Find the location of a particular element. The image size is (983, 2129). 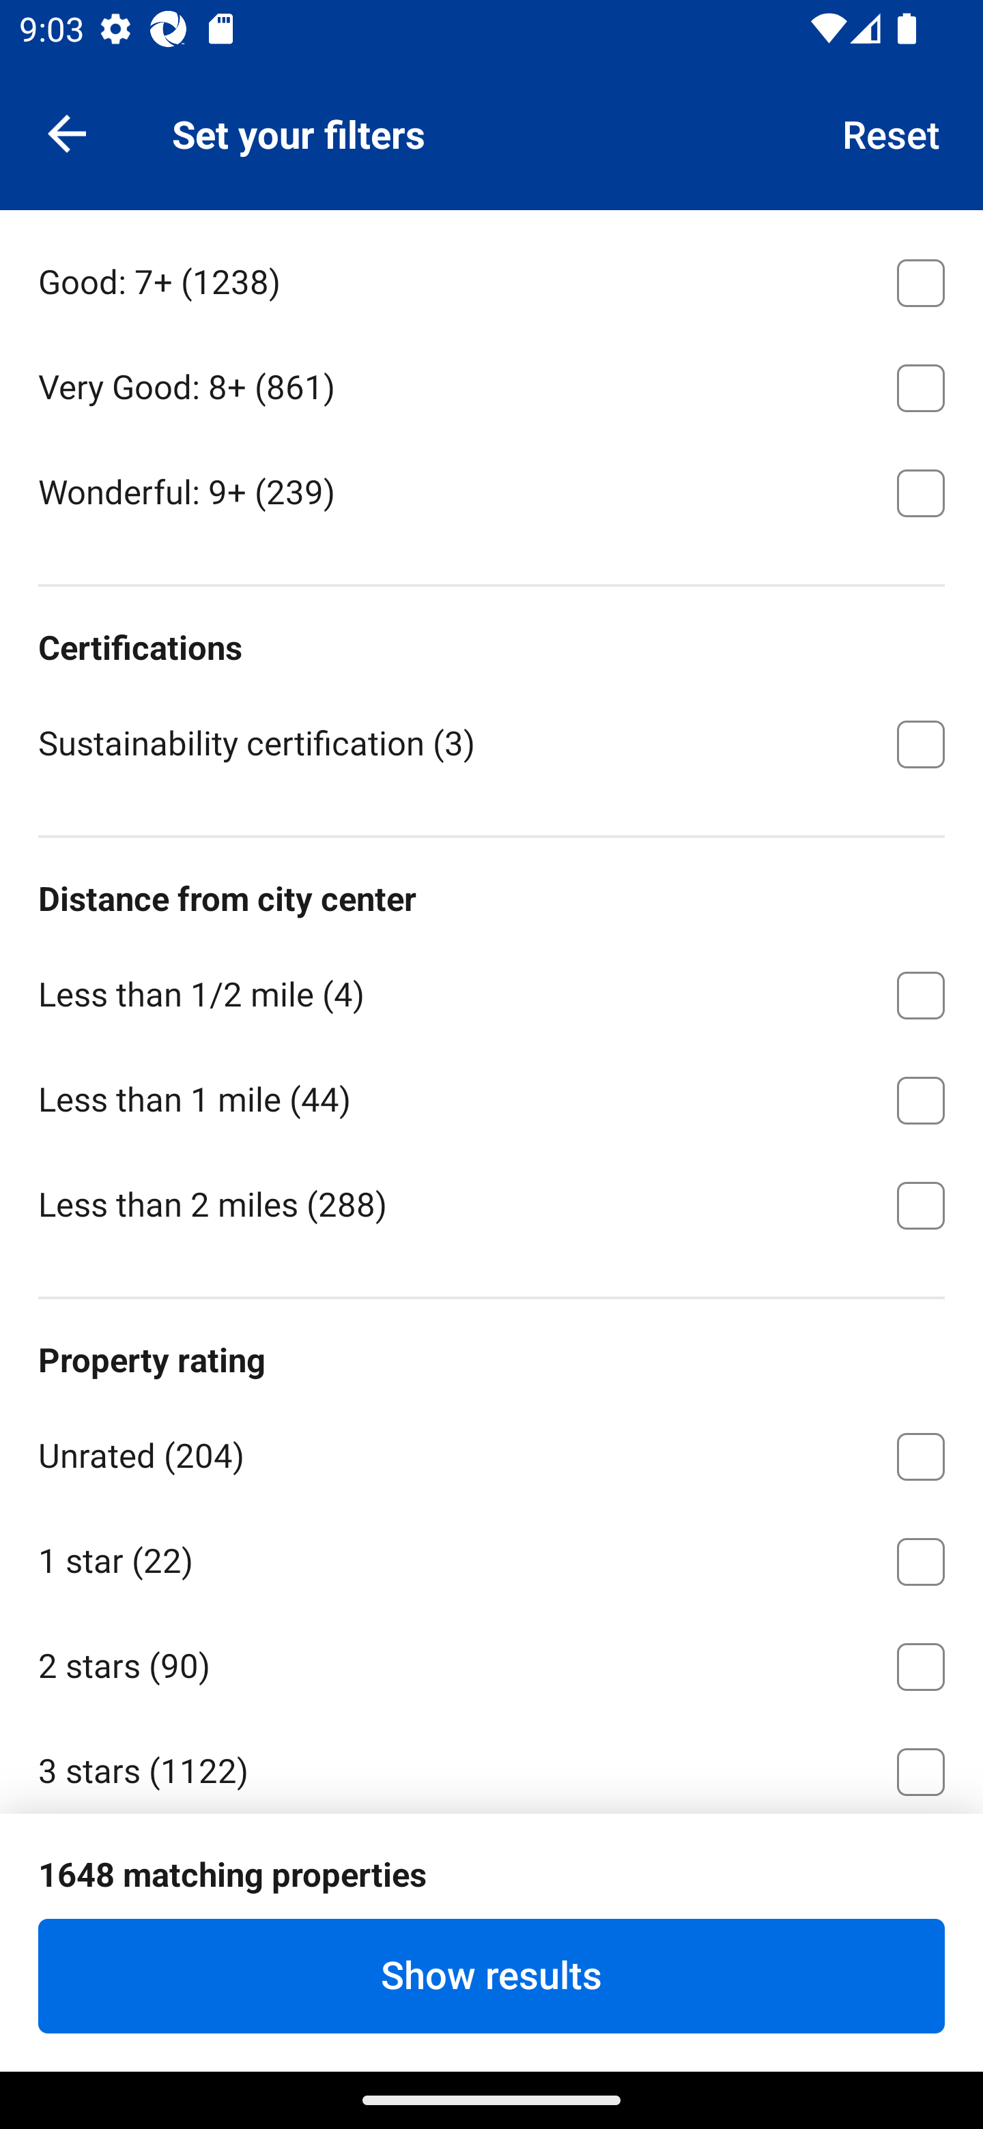

Show results is located at coordinates (491, 1975).